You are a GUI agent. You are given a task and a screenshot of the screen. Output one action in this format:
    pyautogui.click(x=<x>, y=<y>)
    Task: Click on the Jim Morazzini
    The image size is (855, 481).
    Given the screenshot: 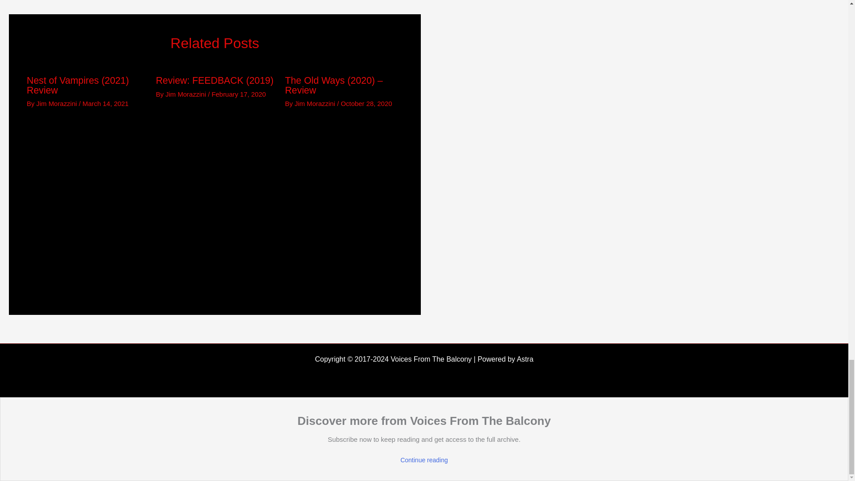 What is the action you would take?
    pyautogui.click(x=187, y=94)
    